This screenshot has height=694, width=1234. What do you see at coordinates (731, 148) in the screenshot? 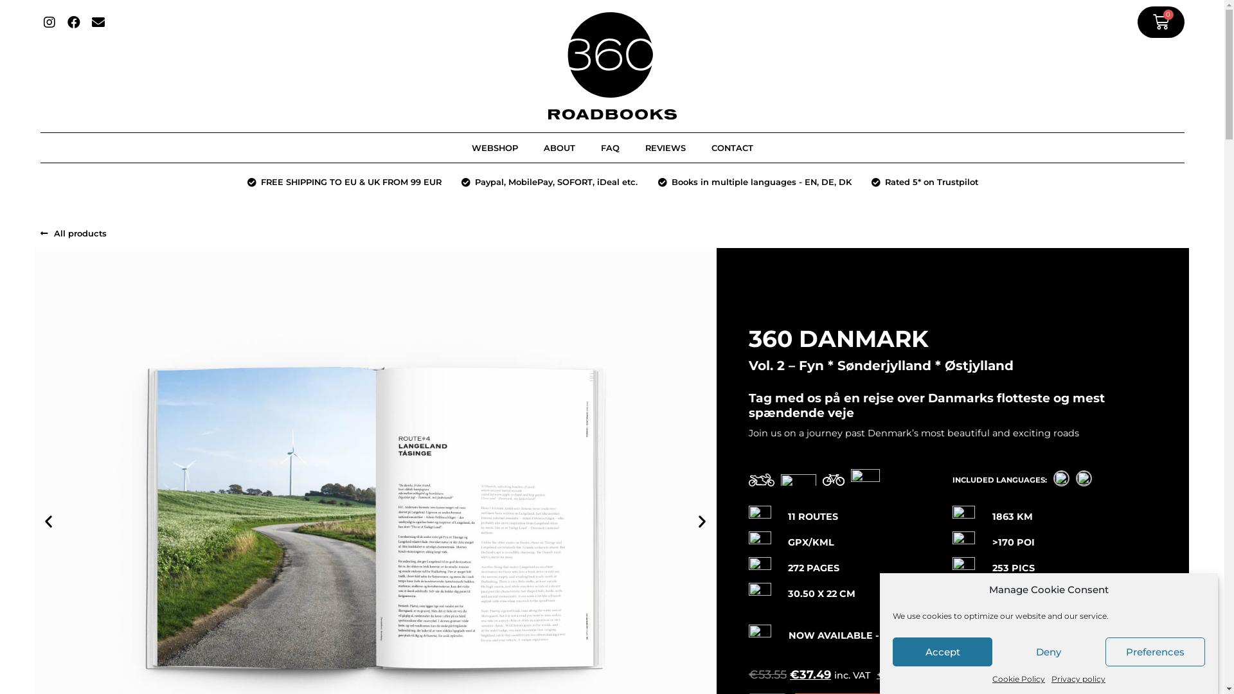
I see `CONTACT` at bounding box center [731, 148].